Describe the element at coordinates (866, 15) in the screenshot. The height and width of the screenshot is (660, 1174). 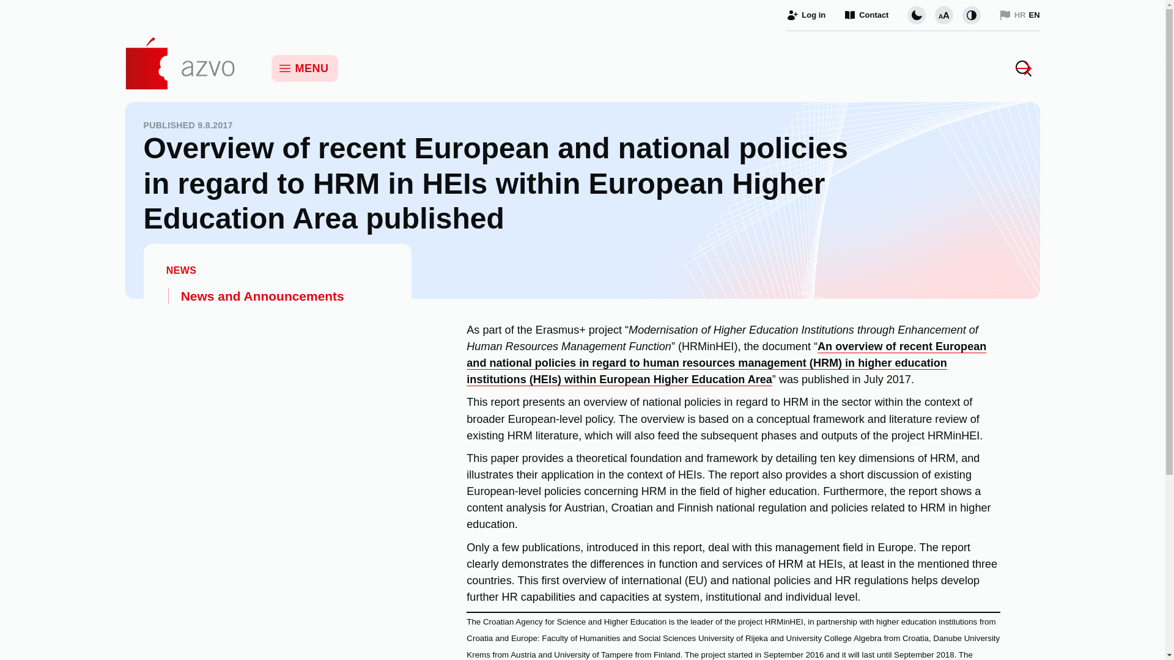
I see `Contact` at that location.